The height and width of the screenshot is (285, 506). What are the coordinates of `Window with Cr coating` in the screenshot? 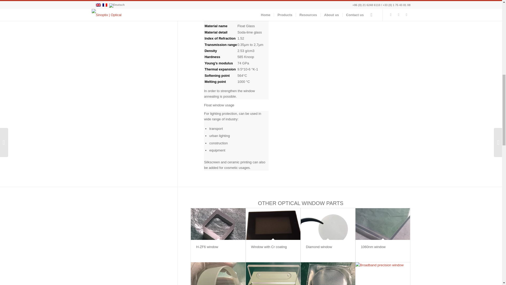 It's located at (269, 246).